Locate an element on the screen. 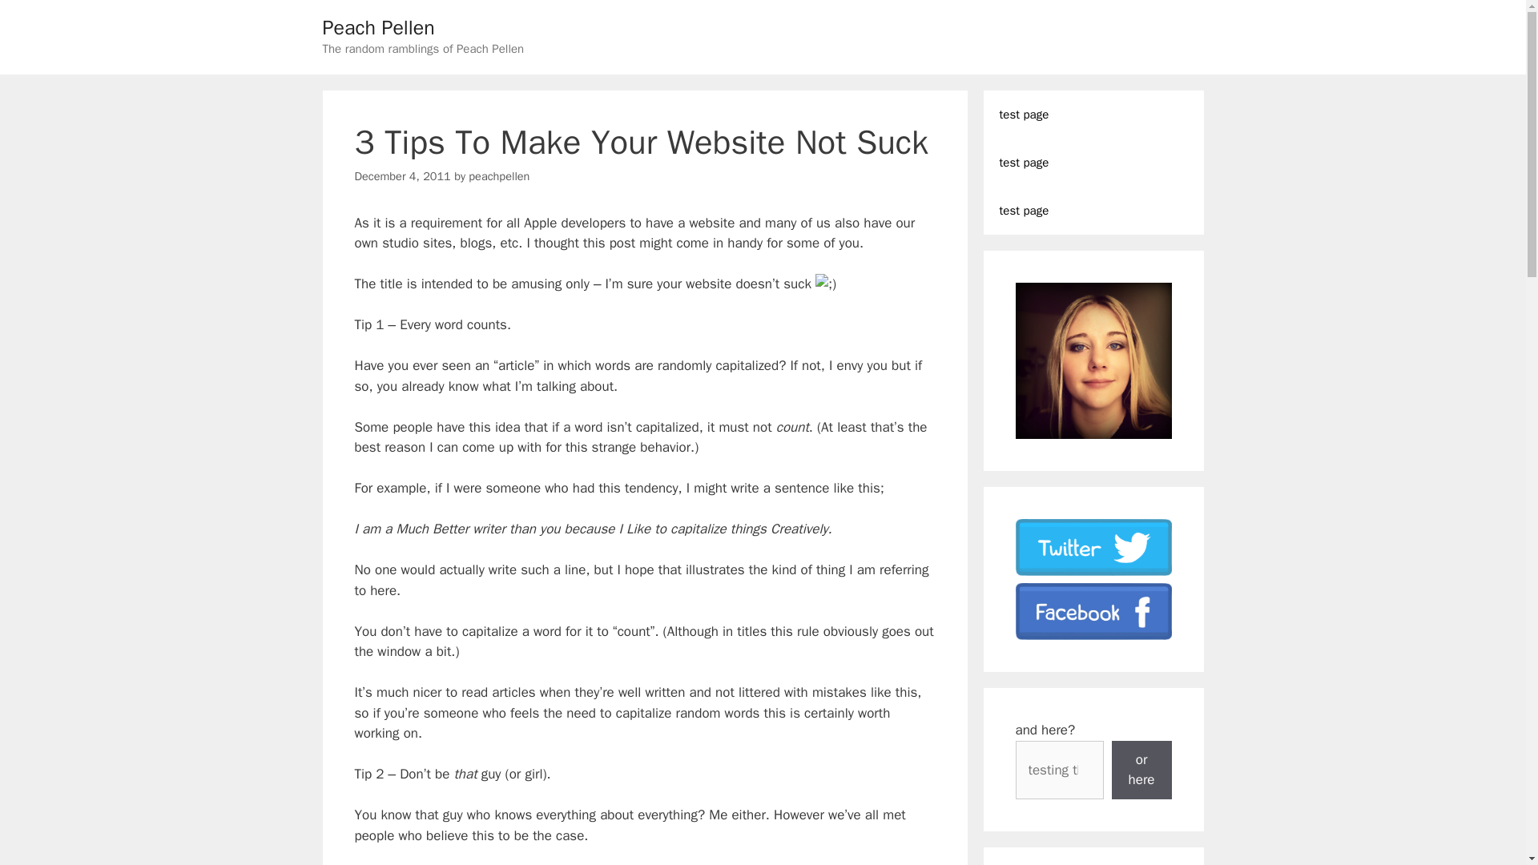  test page is located at coordinates (1094, 210).